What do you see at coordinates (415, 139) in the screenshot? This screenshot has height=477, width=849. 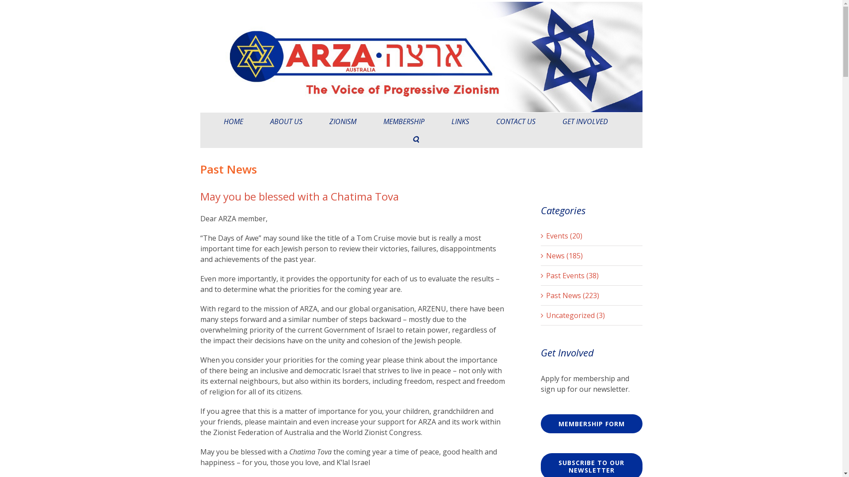 I see `Search` at bounding box center [415, 139].